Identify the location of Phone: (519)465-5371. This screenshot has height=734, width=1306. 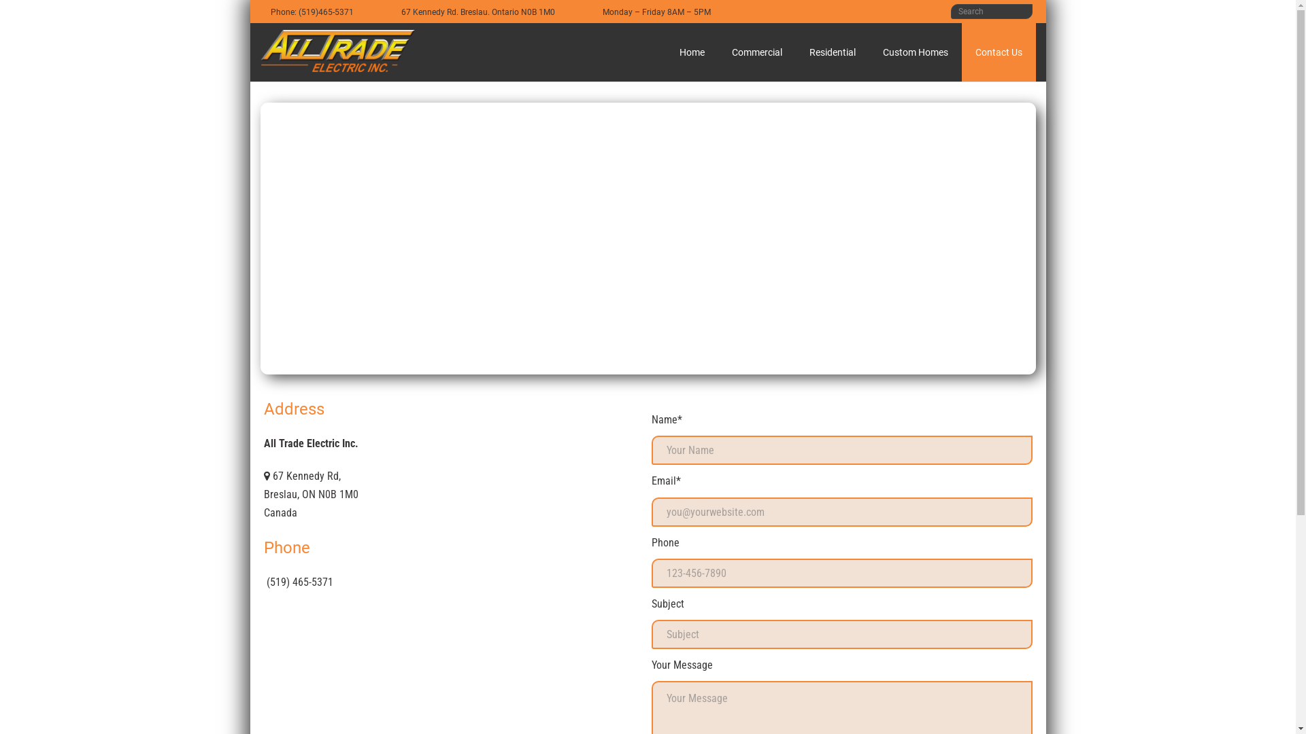
(312, 12).